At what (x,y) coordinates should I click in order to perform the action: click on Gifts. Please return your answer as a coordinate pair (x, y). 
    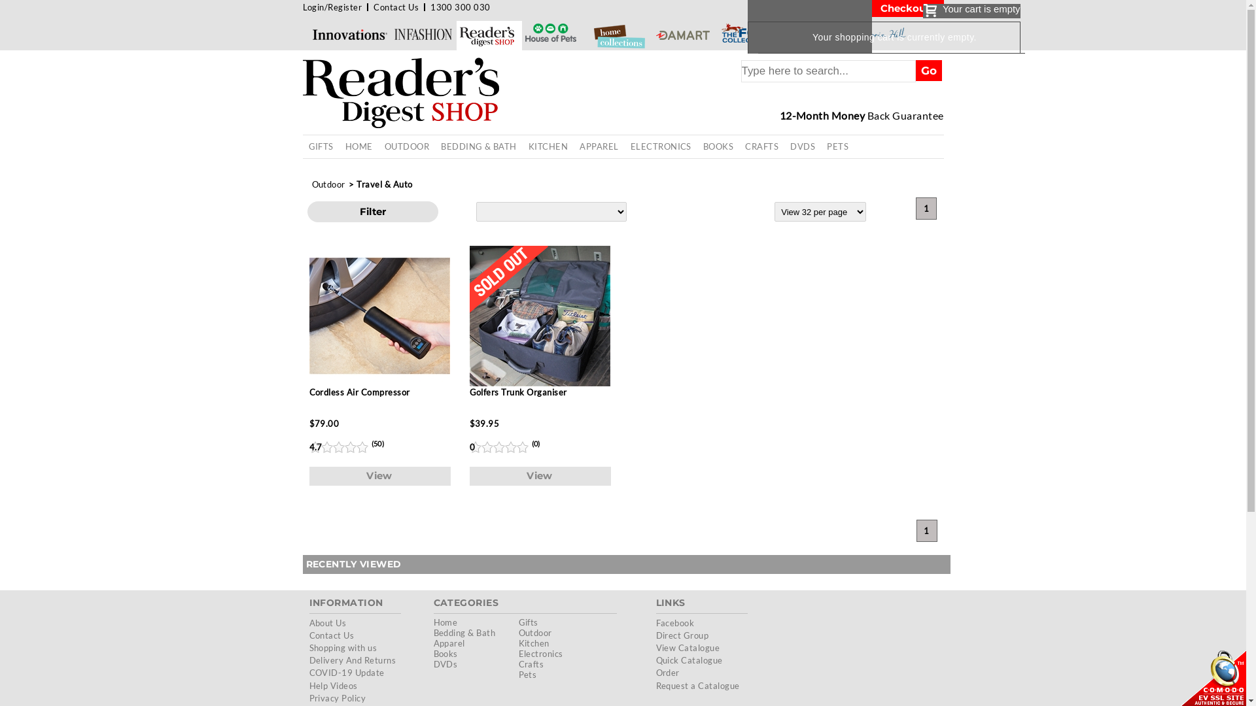
    Looking at the image, I should click on (528, 622).